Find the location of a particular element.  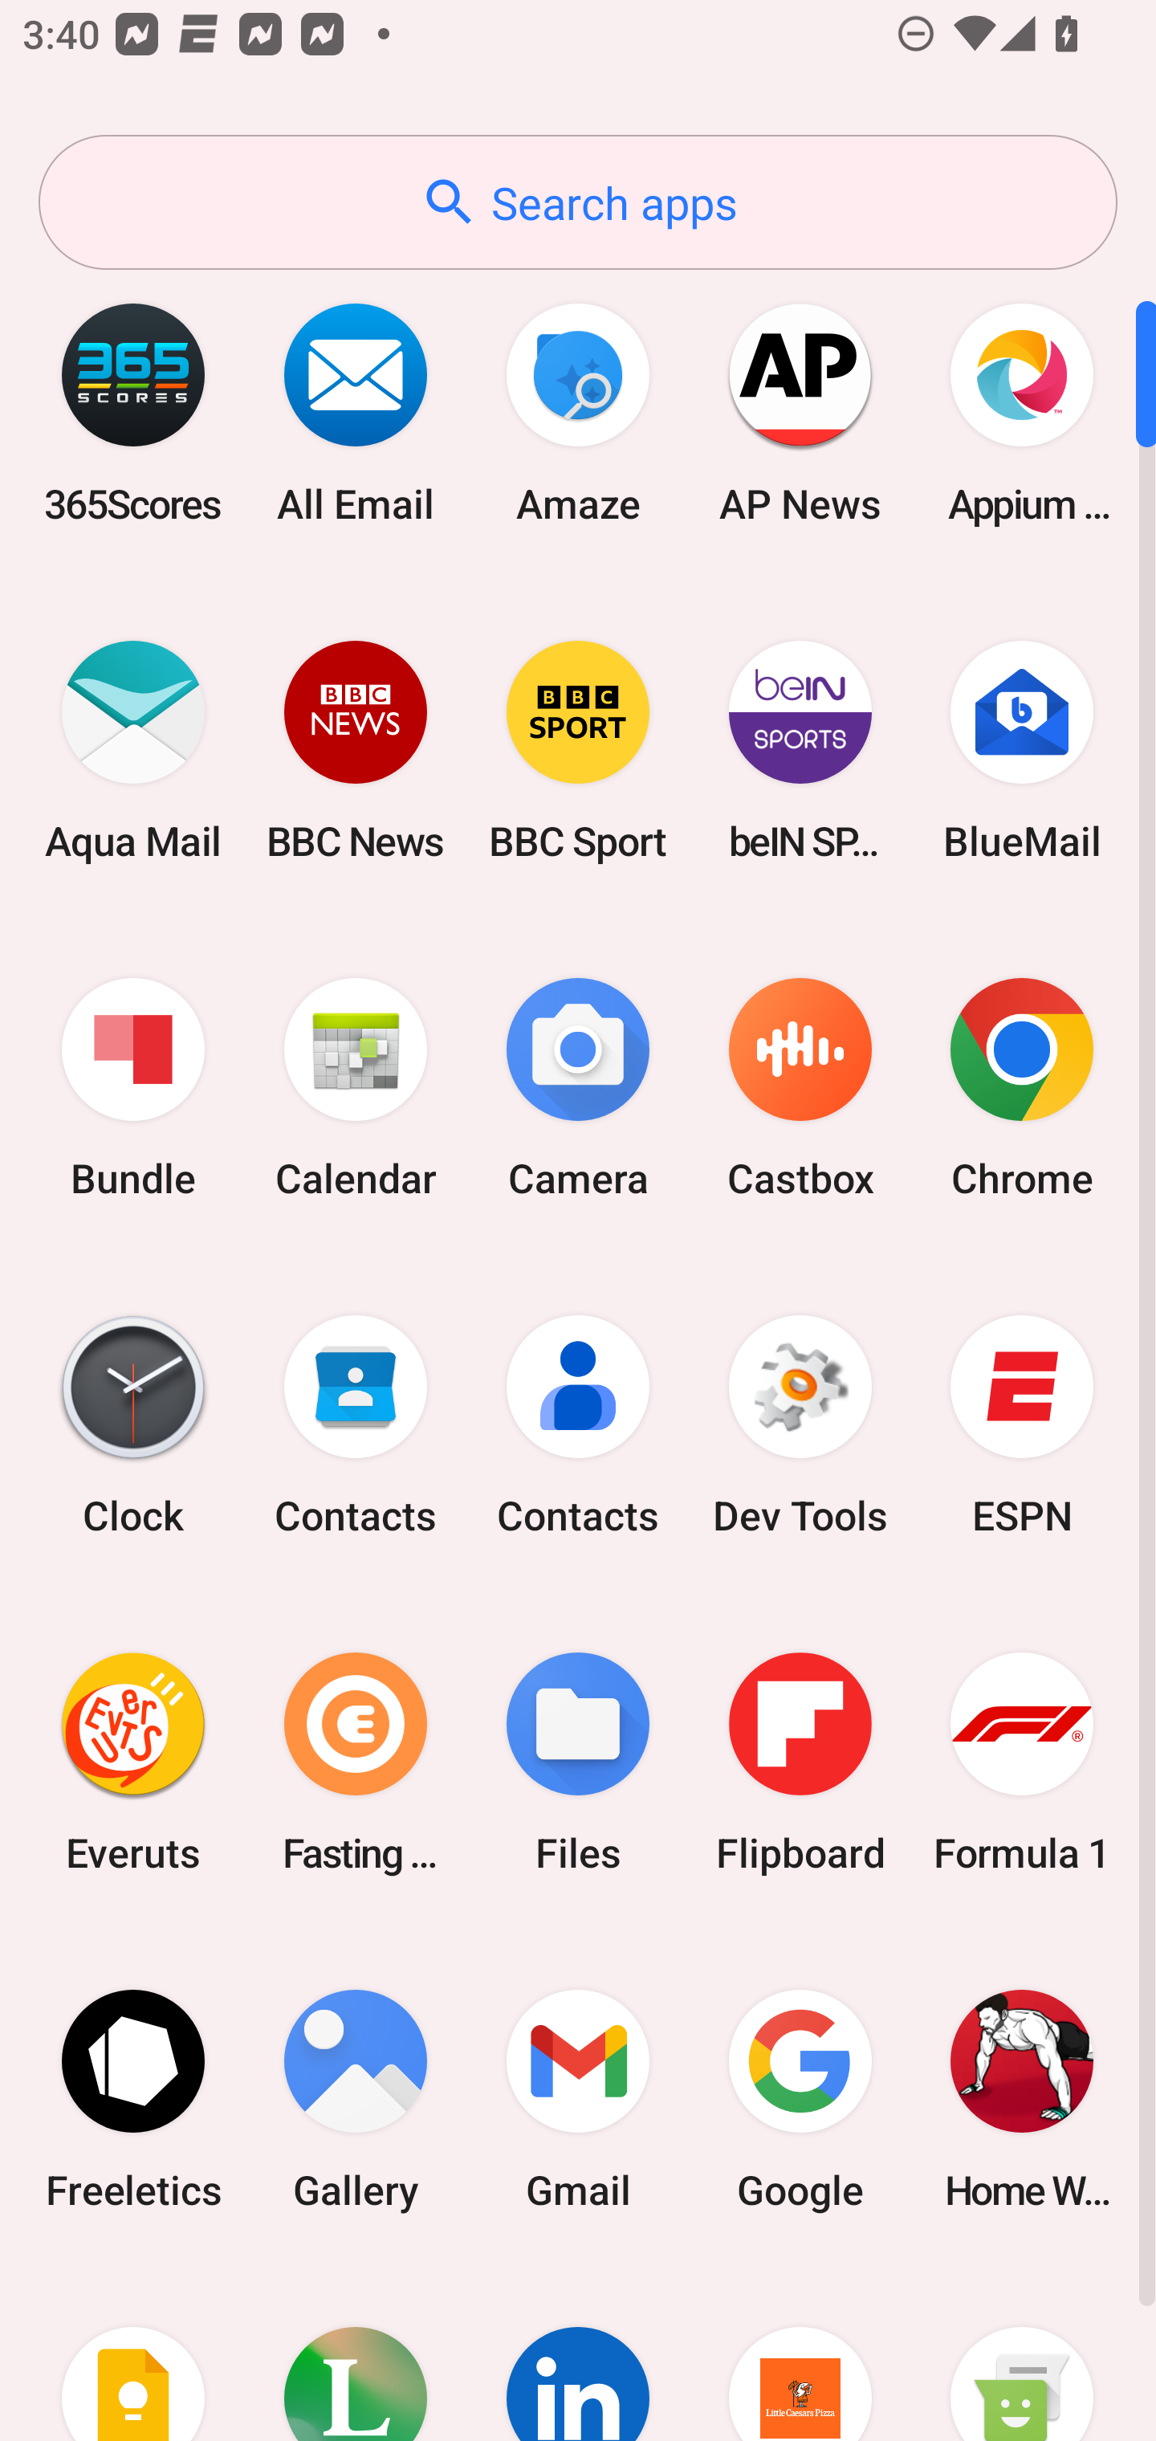

BlueMail is located at coordinates (1022, 750).